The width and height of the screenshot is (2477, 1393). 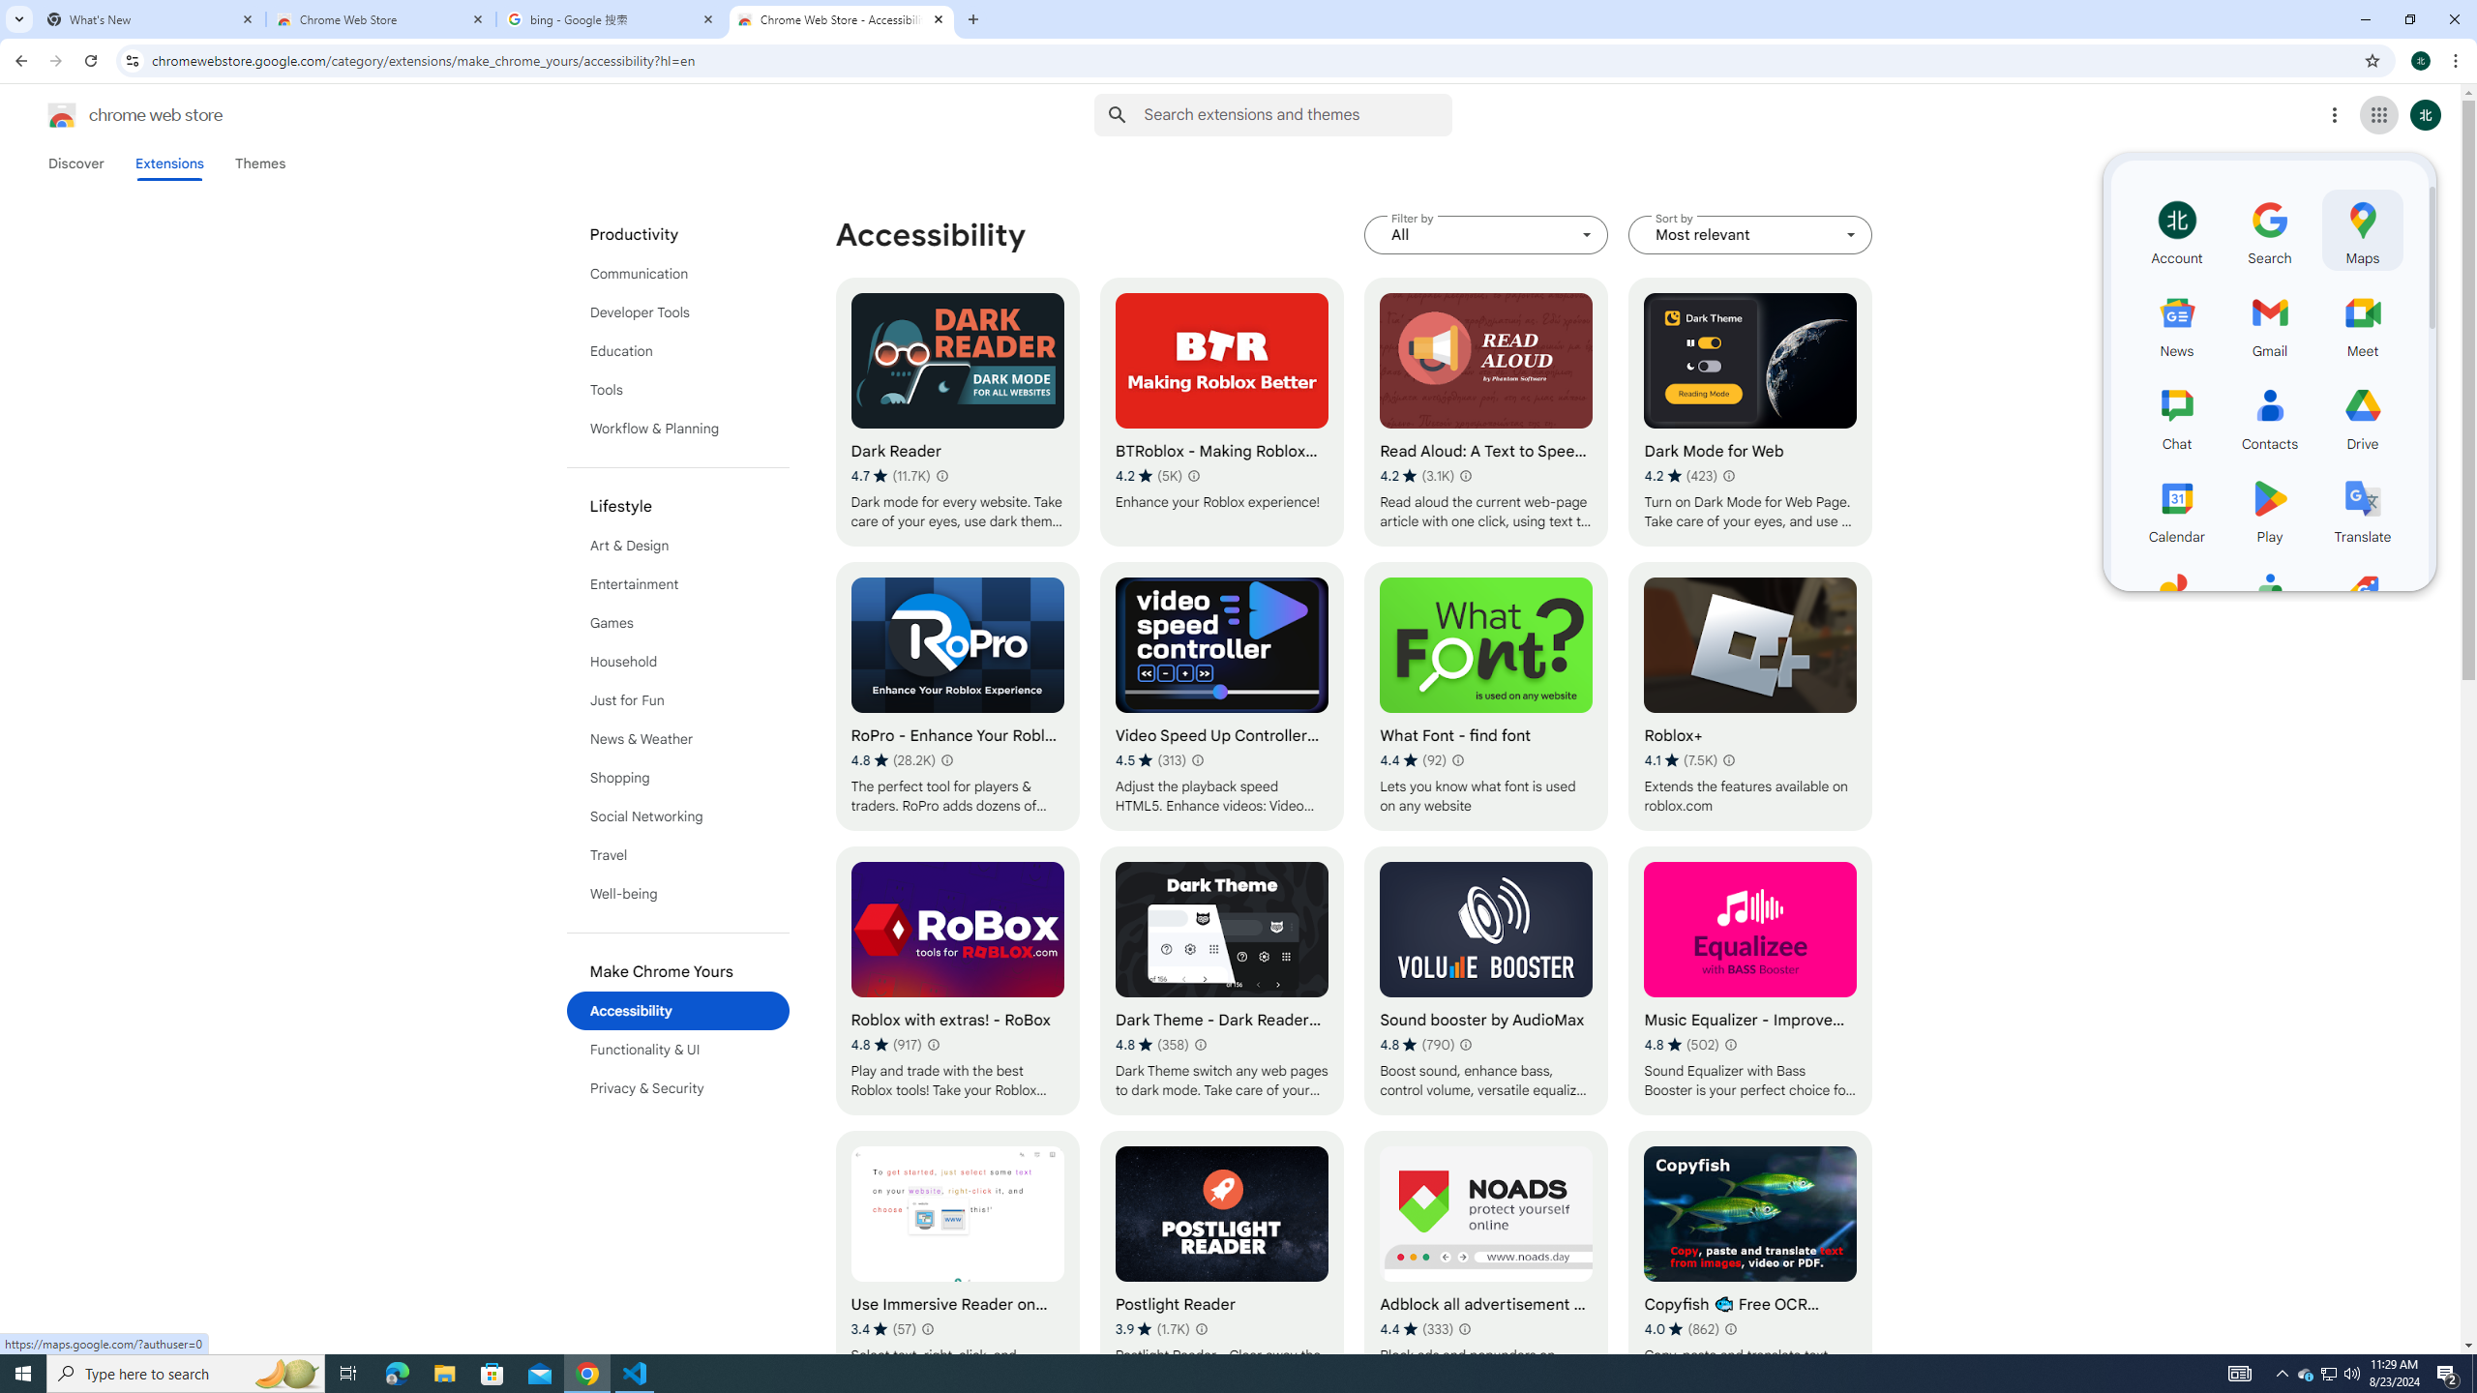 I want to click on Average rating 4.8 out of 5 stars. 28.2K ratings., so click(x=892, y=760).